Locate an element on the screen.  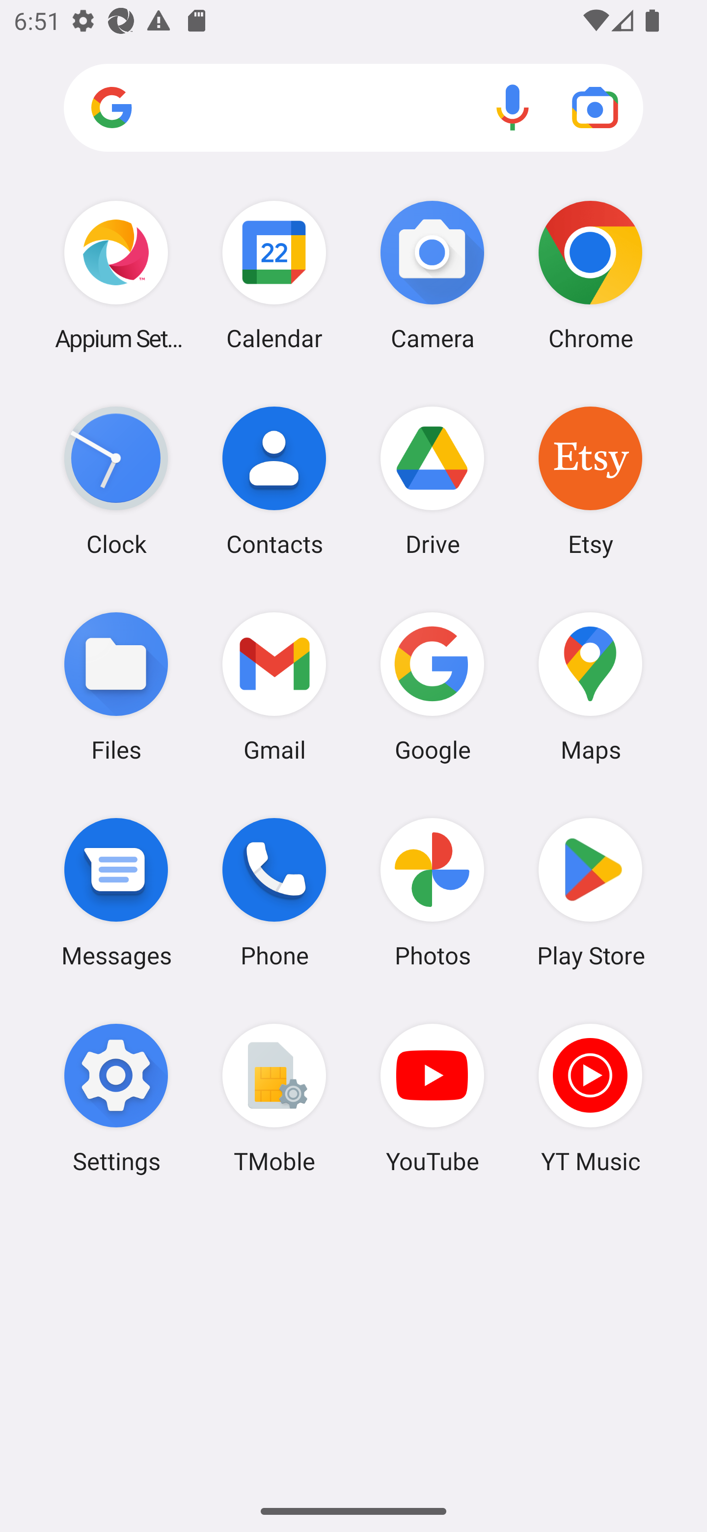
Drive is located at coordinates (433, 481).